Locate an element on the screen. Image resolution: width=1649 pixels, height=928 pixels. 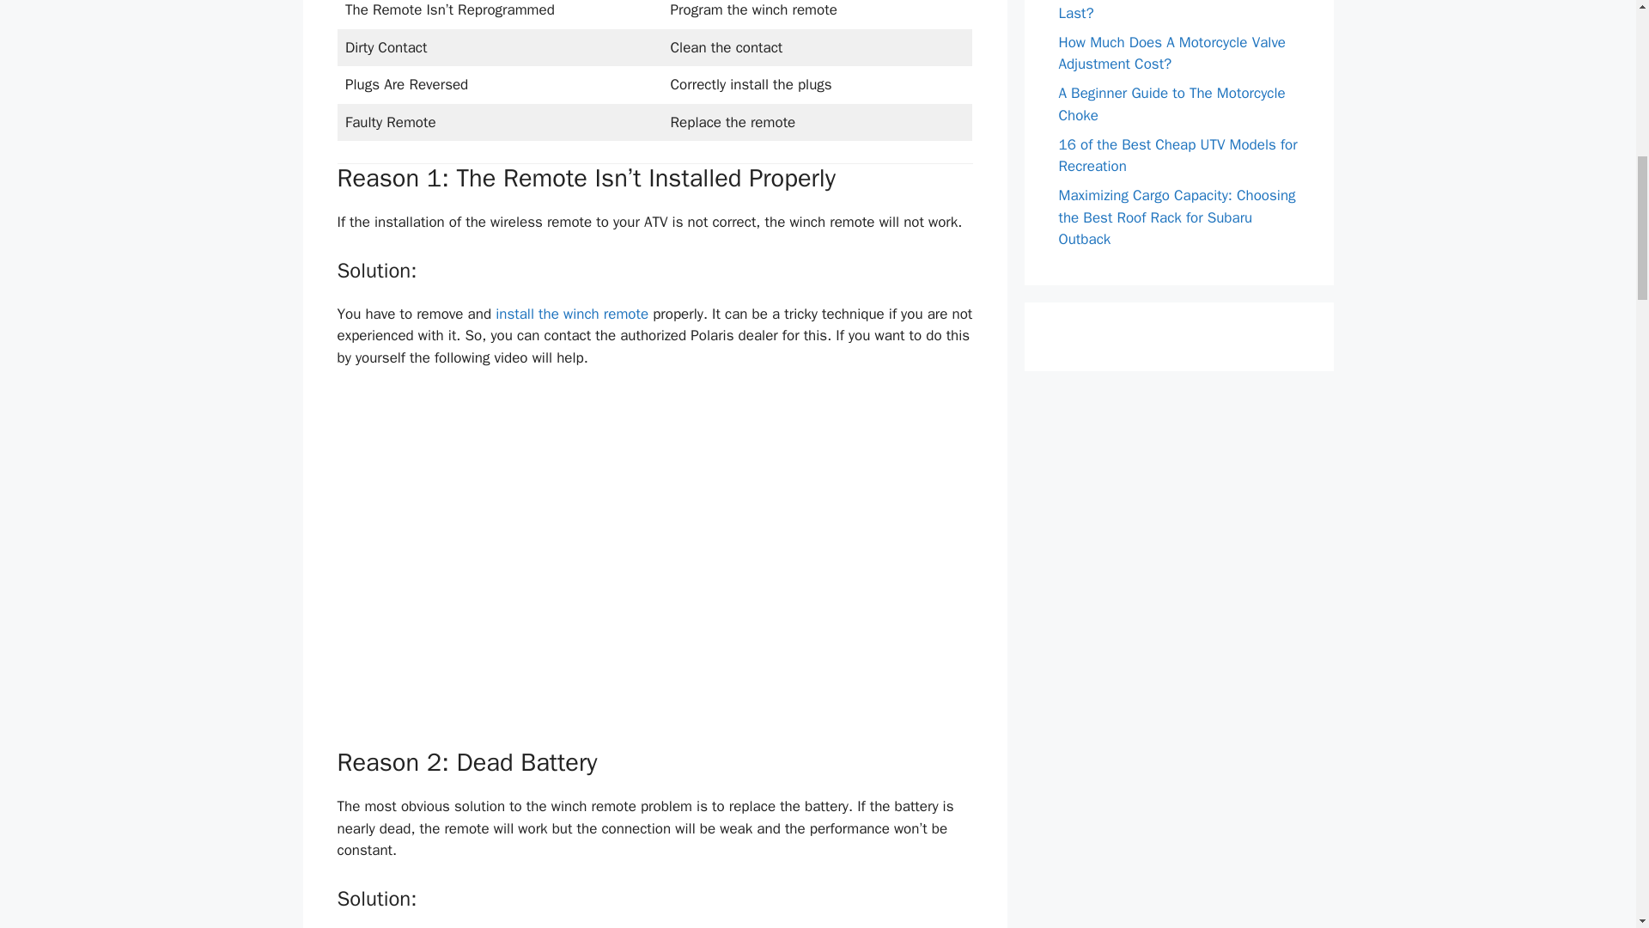
How Many Miles Will a Polaris Ranger Last? is located at coordinates (1178, 10).